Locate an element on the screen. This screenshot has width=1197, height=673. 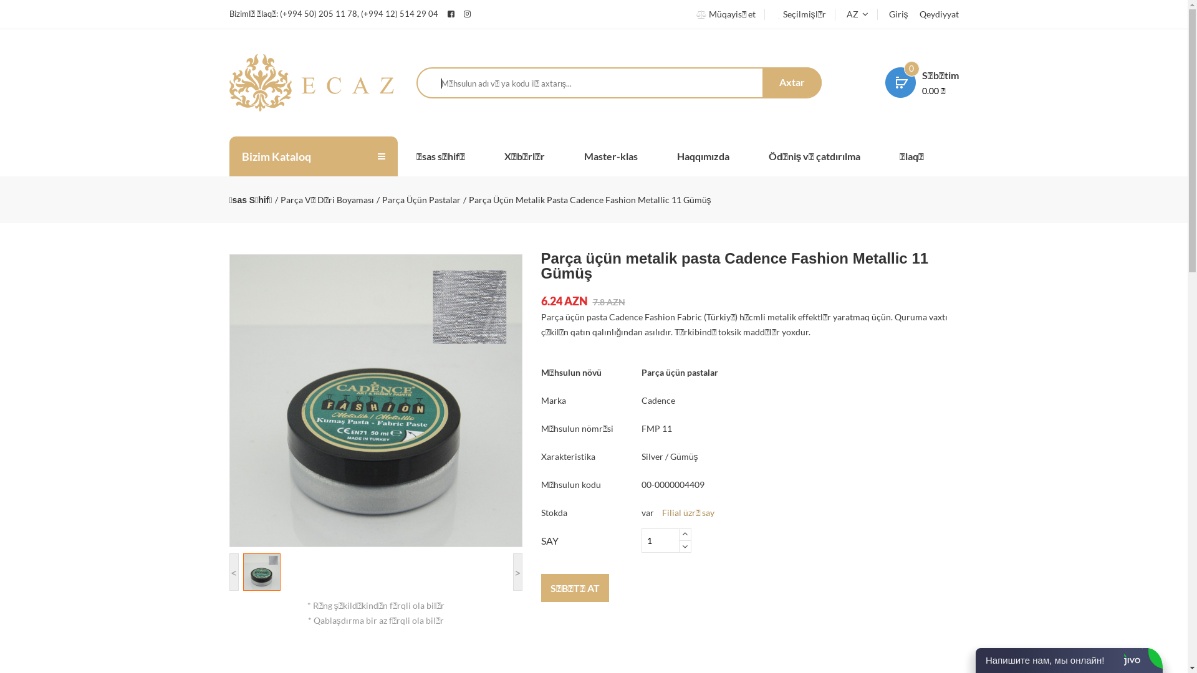
instagram is located at coordinates (498, 14).